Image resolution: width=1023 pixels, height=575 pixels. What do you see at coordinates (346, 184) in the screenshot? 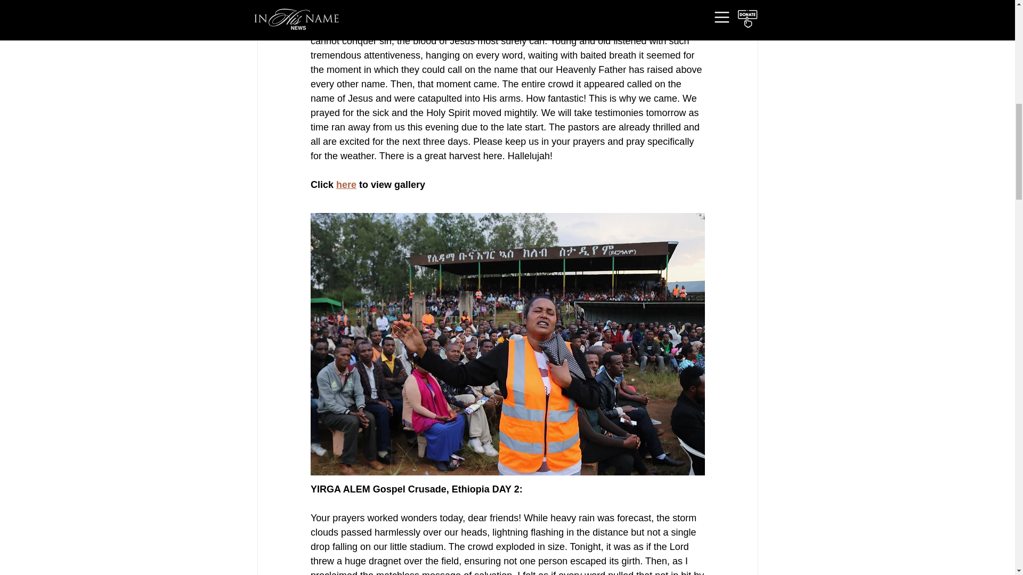
I see `here` at bounding box center [346, 184].